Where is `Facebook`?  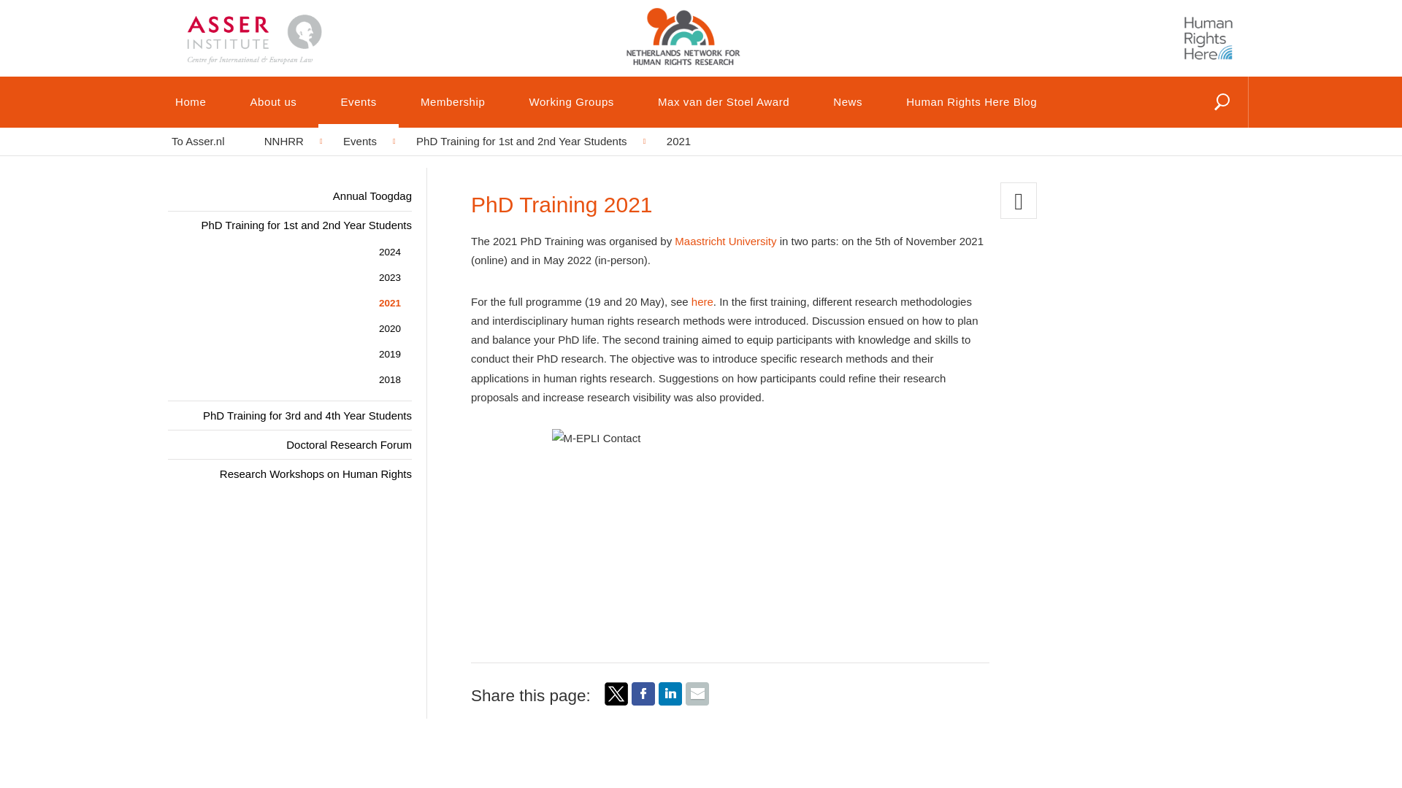
Facebook is located at coordinates (643, 700).